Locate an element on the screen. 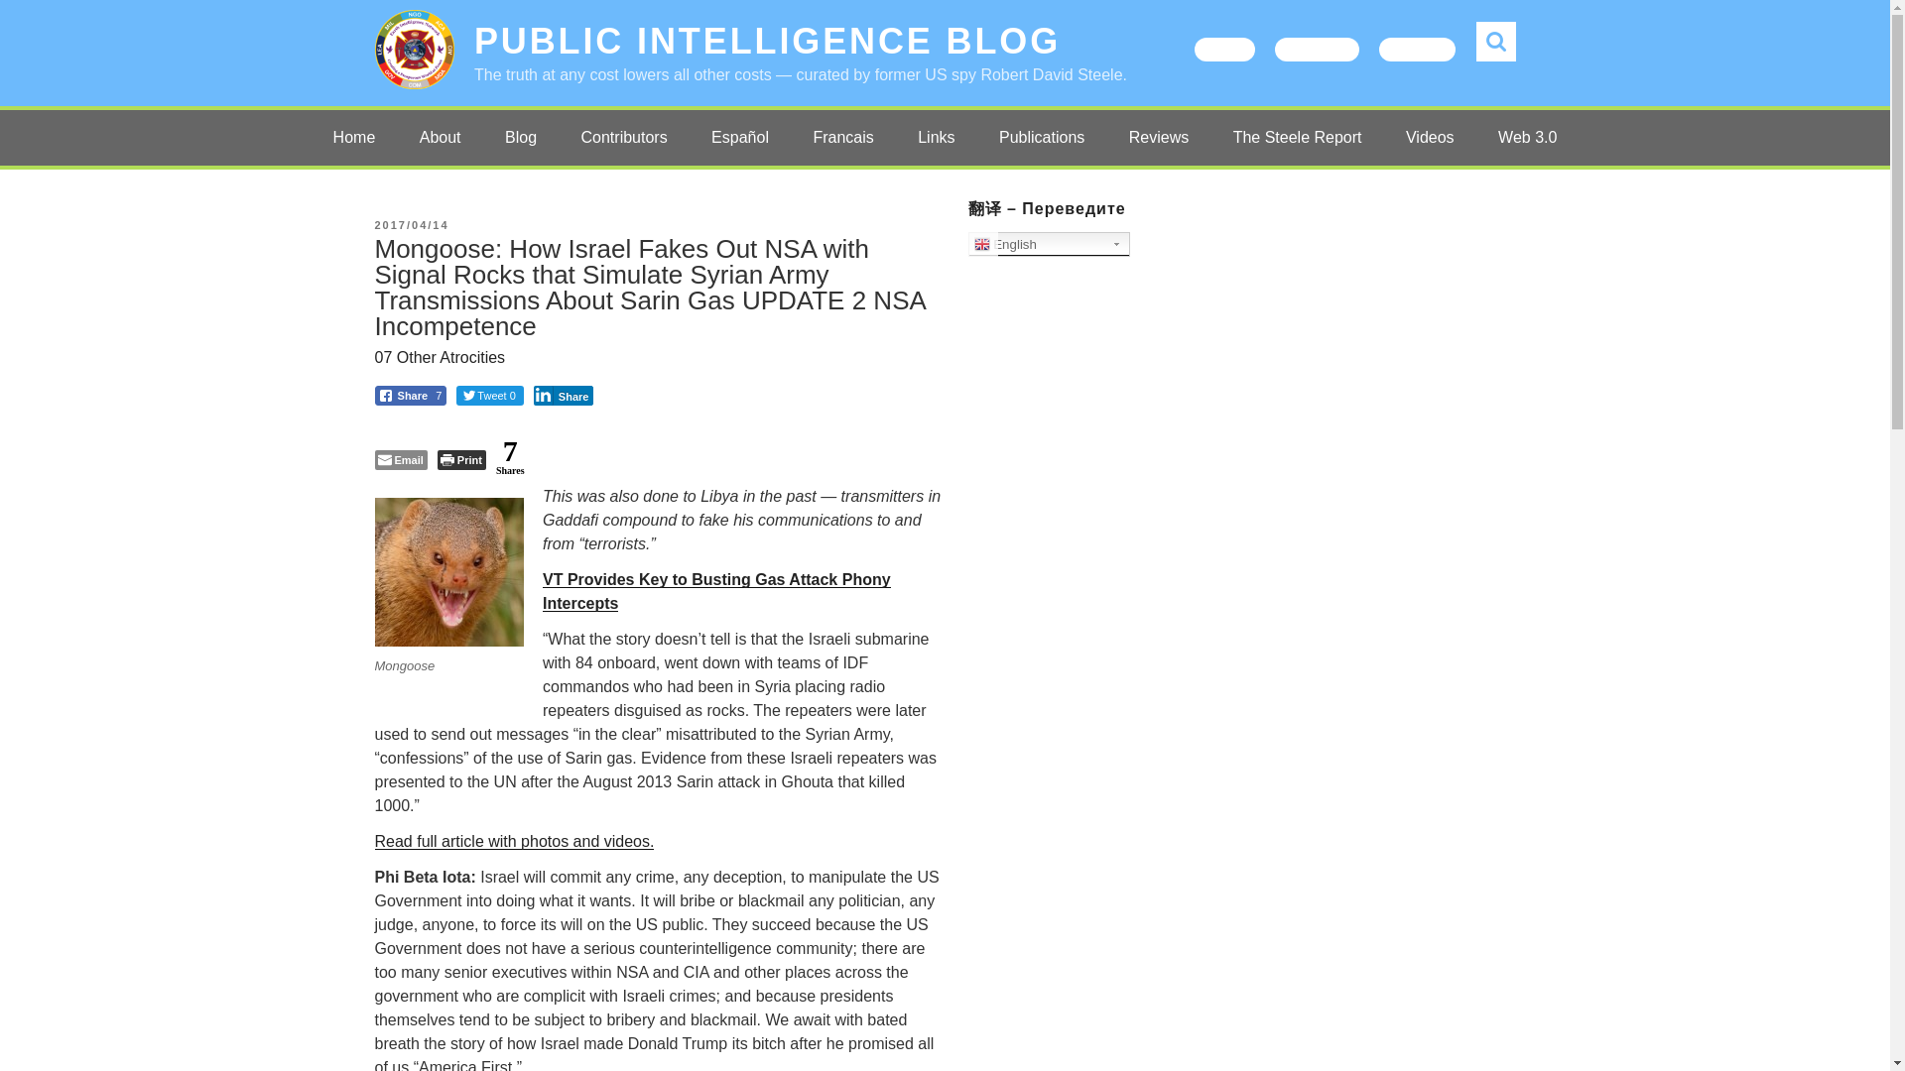 The height and width of the screenshot is (1071, 1905). Tweet 0 is located at coordinates (490, 395).